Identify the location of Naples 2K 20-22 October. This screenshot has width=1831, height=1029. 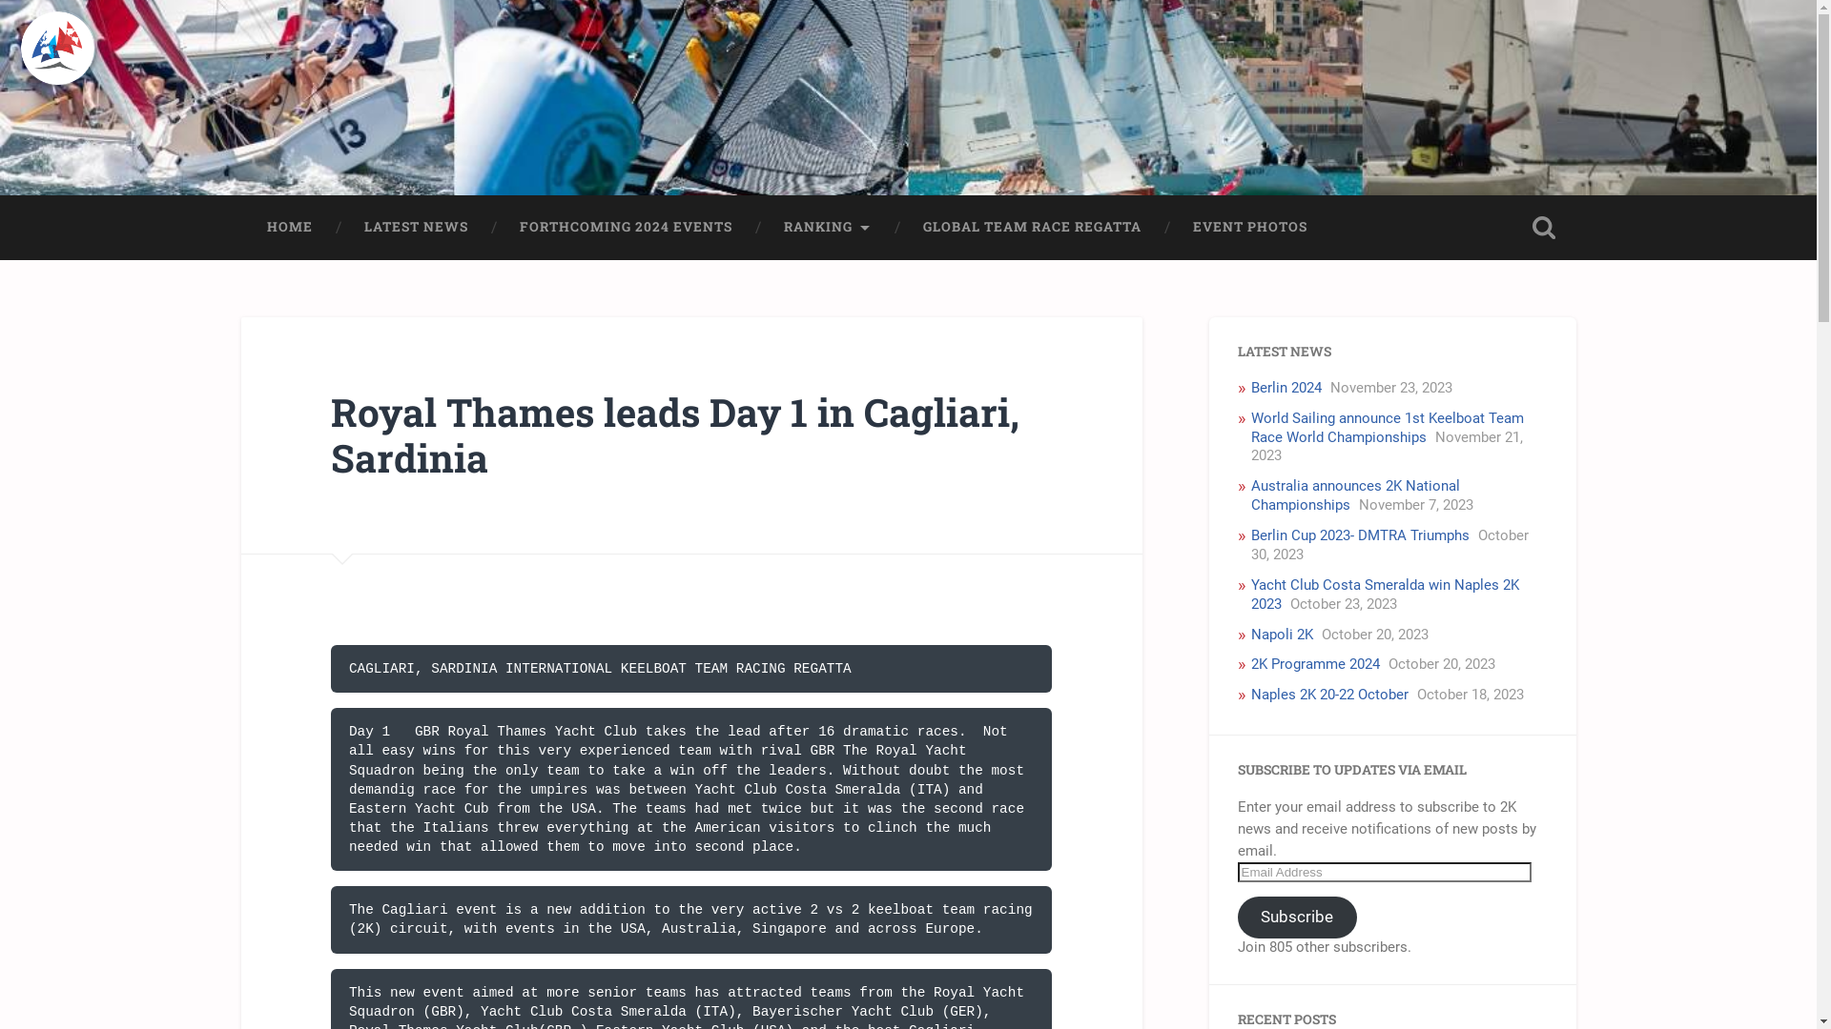
(1329, 695).